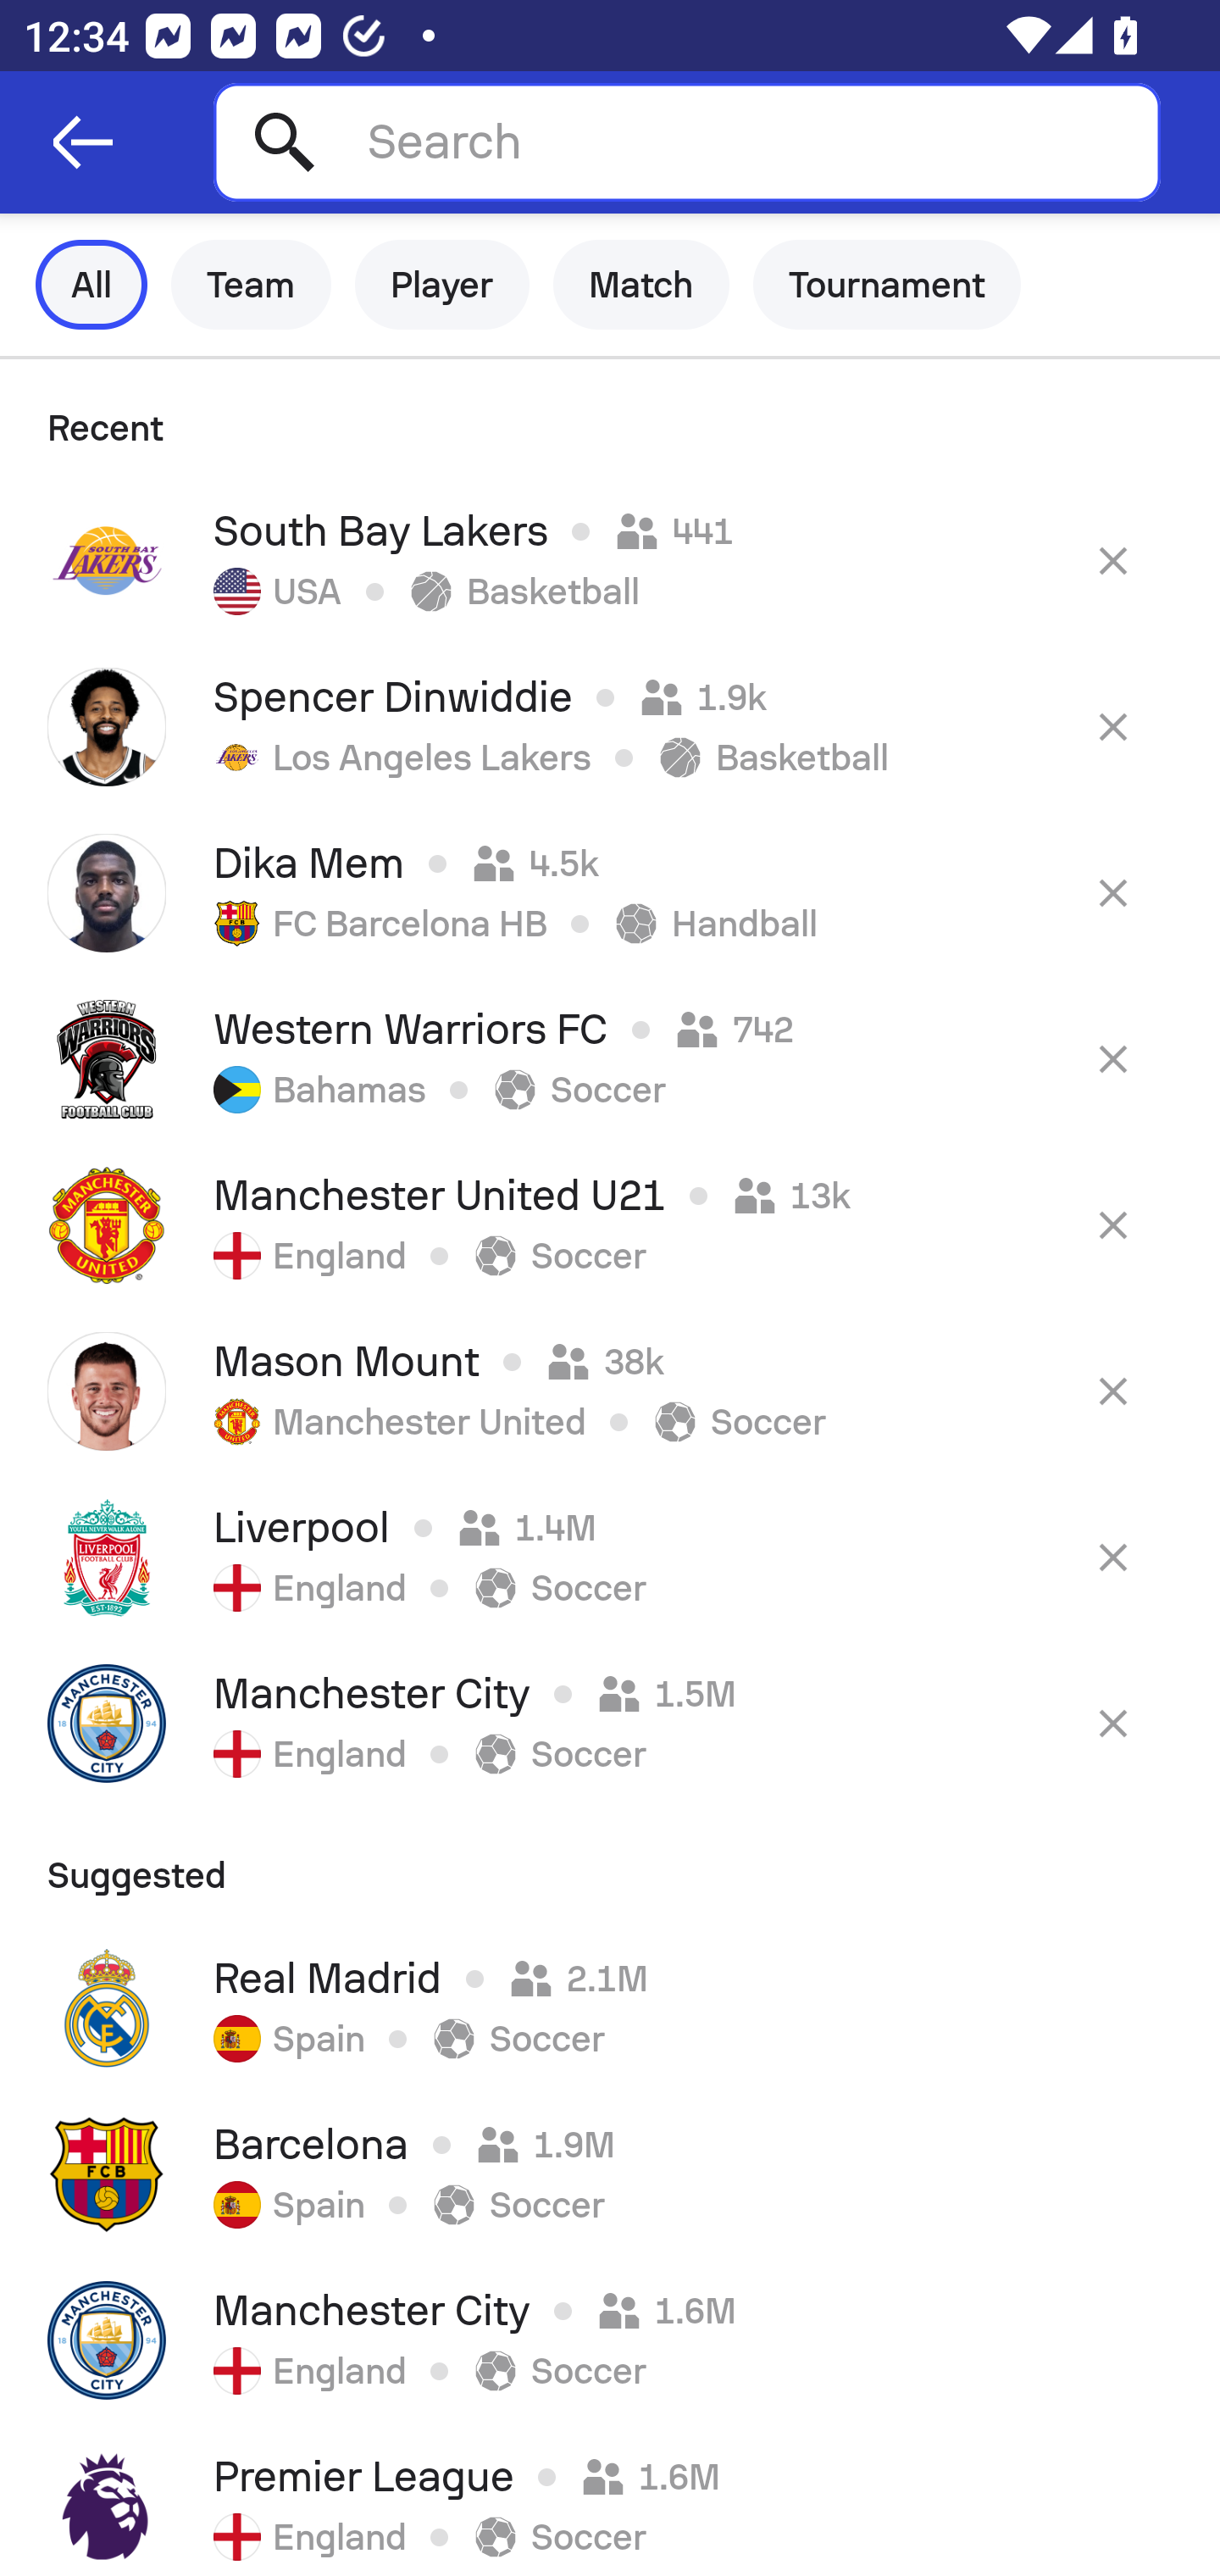 The image size is (1220, 2576). What do you see at coordinates (83, 142) in the screenshot?
I see `Navigate up` at bounding box center [83, 142].